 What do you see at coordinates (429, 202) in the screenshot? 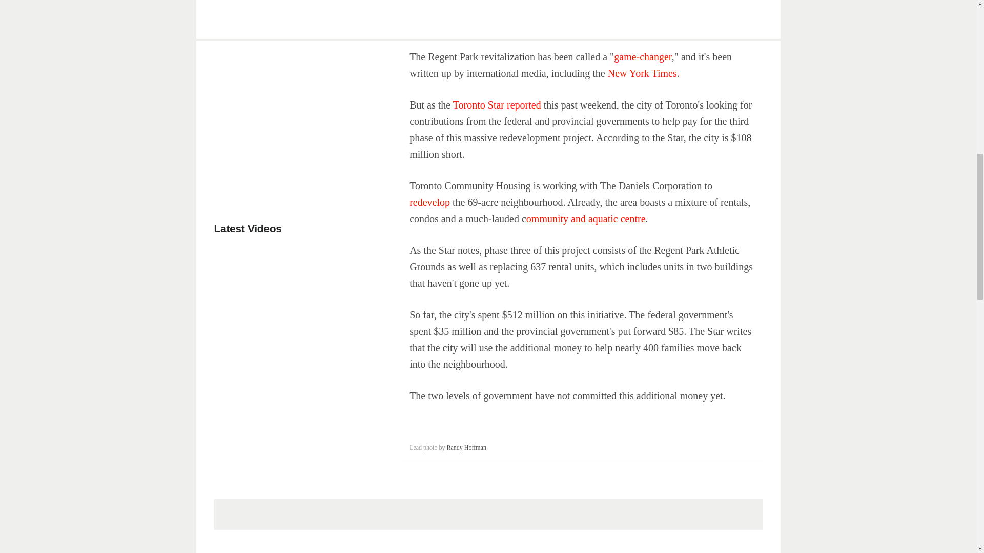
I see `redevelop` at bounding box center [429, 202].